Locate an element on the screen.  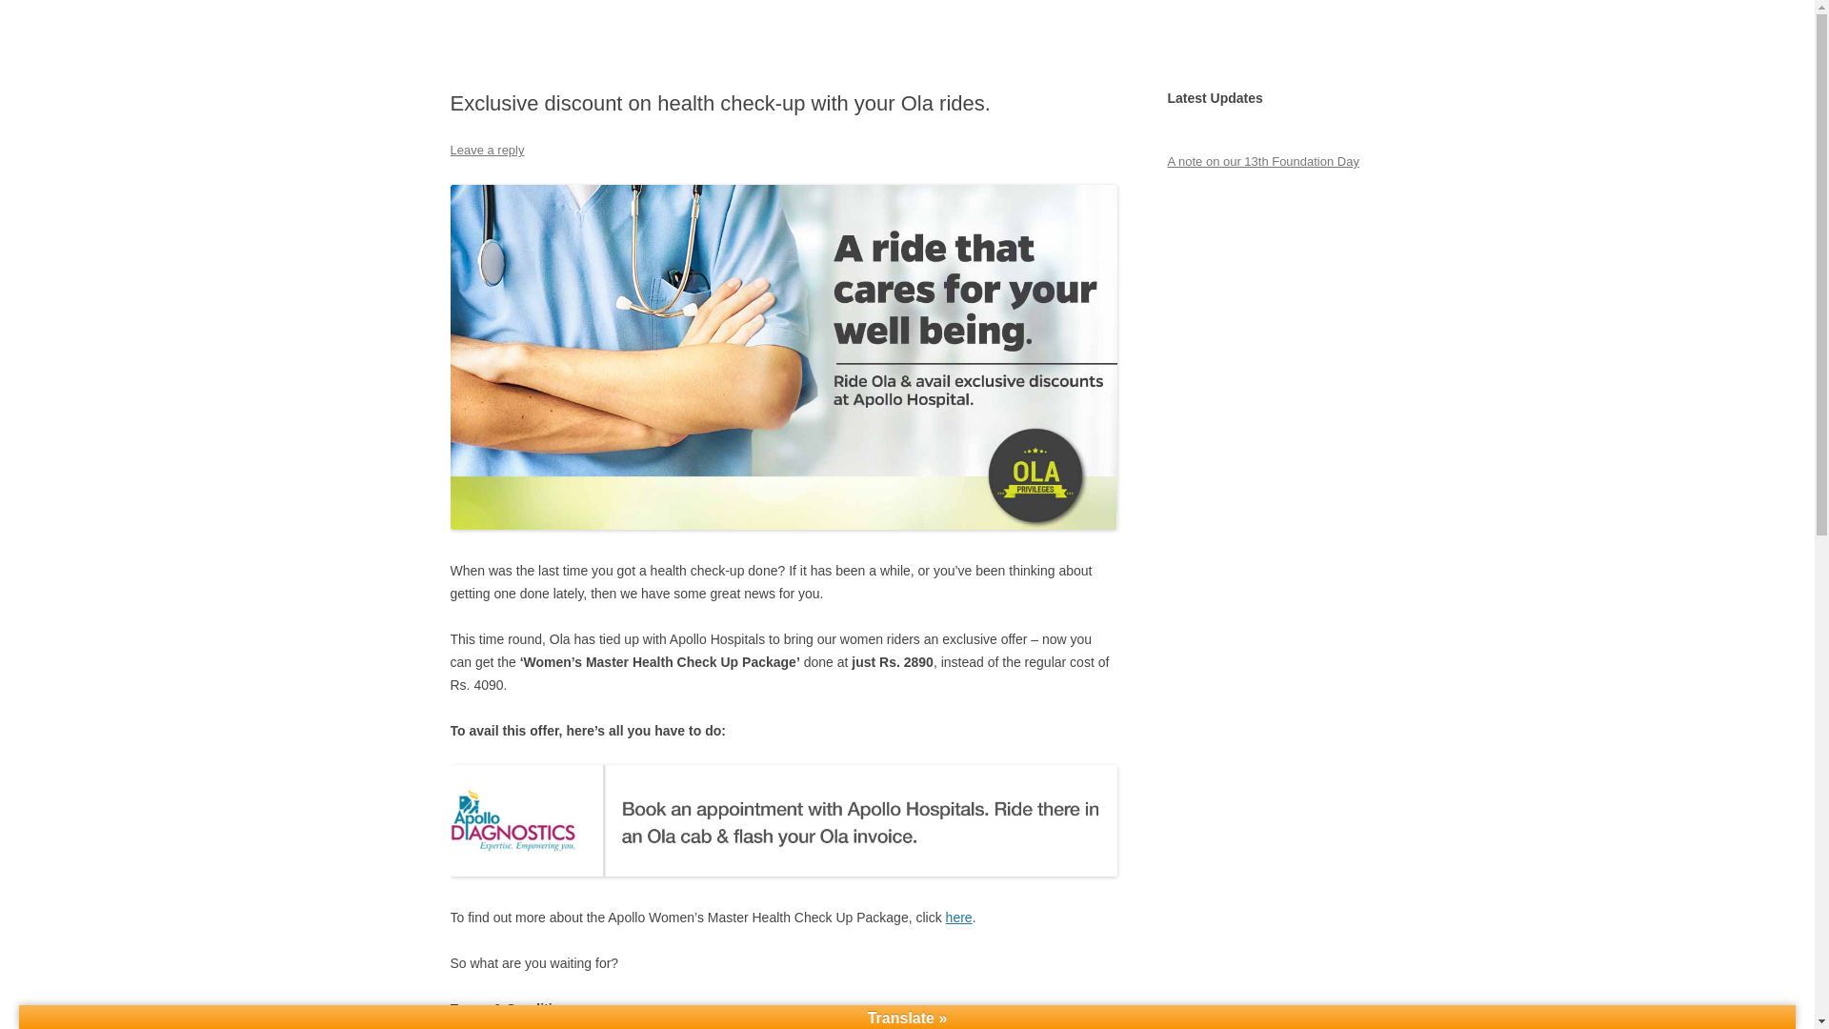
Olacabs Blogs is located at coordinates (535, 46).